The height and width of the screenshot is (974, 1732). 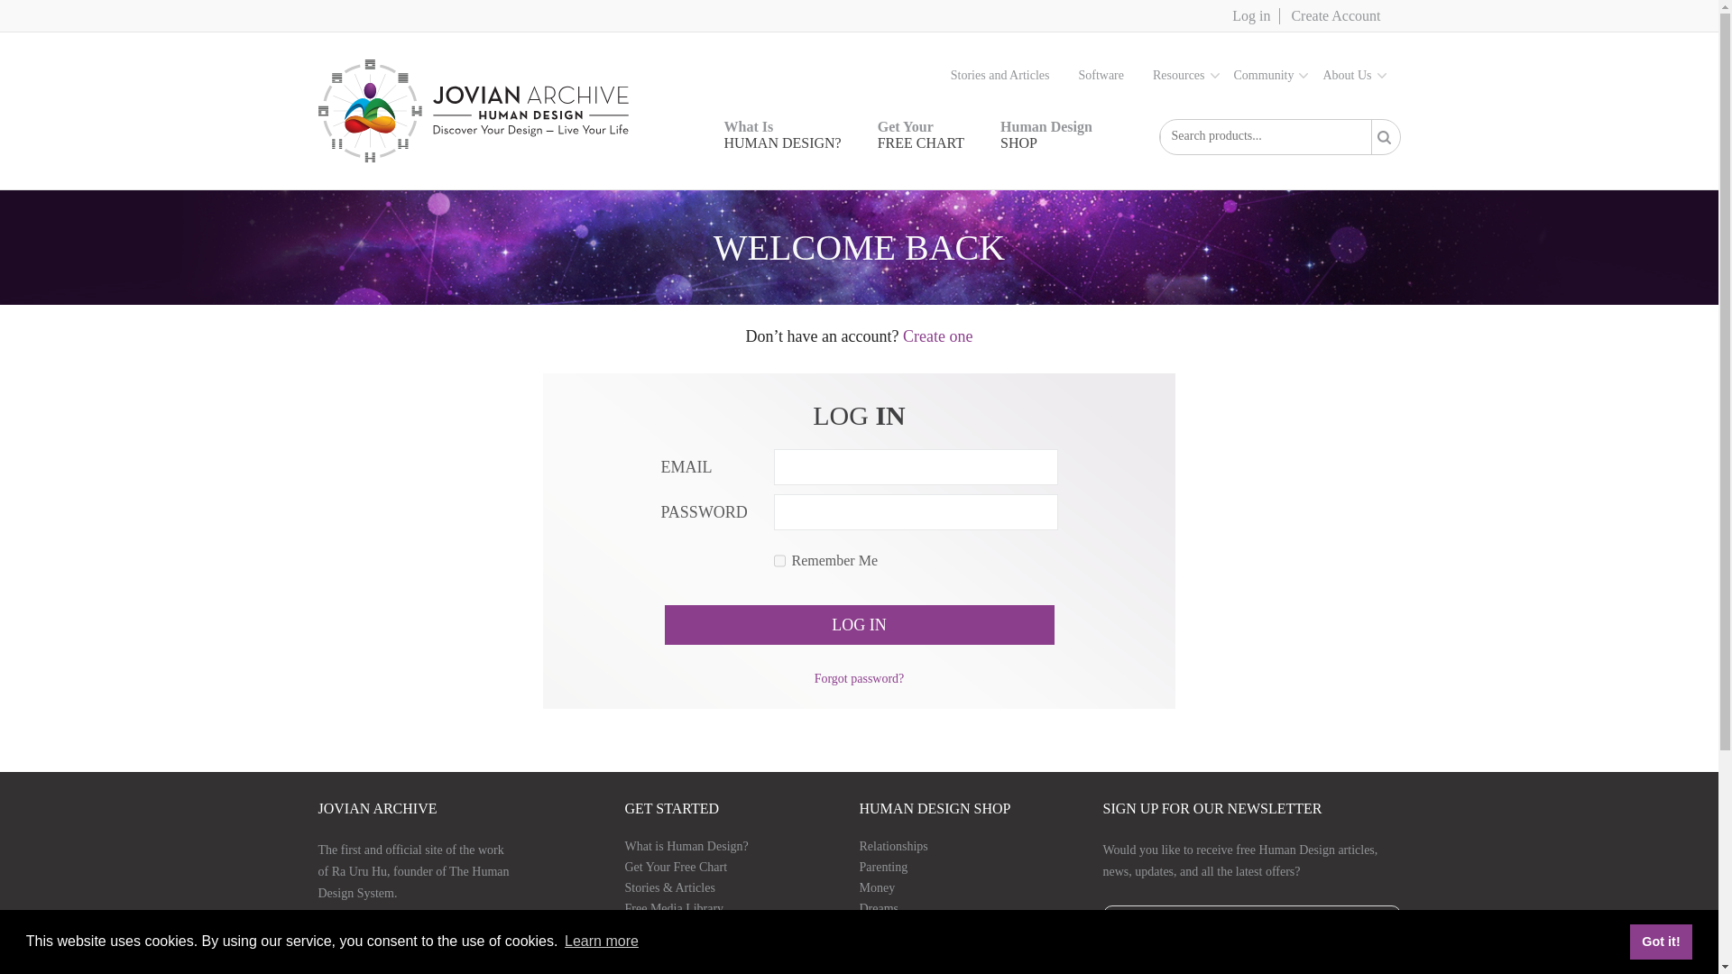 I want to click on Create Account, so click(x=1185, y=75).